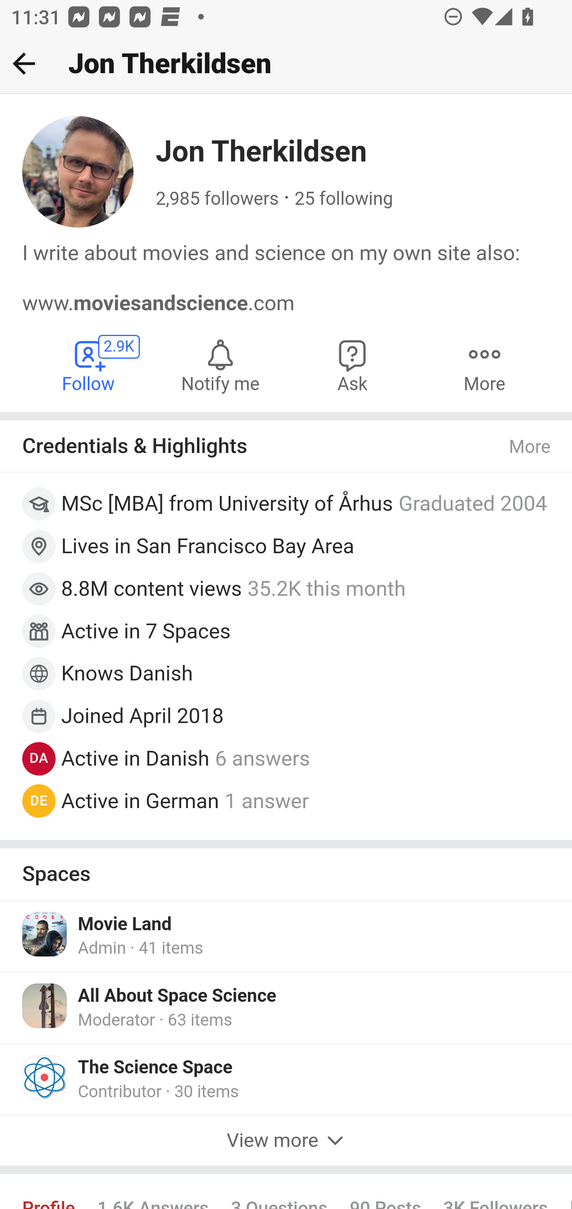 This screenshot has width=572, height=1209. What do you see at coordinates (217, 199) in the screenshot?
I see `2,985 followers` at bounding box center [217, 199].